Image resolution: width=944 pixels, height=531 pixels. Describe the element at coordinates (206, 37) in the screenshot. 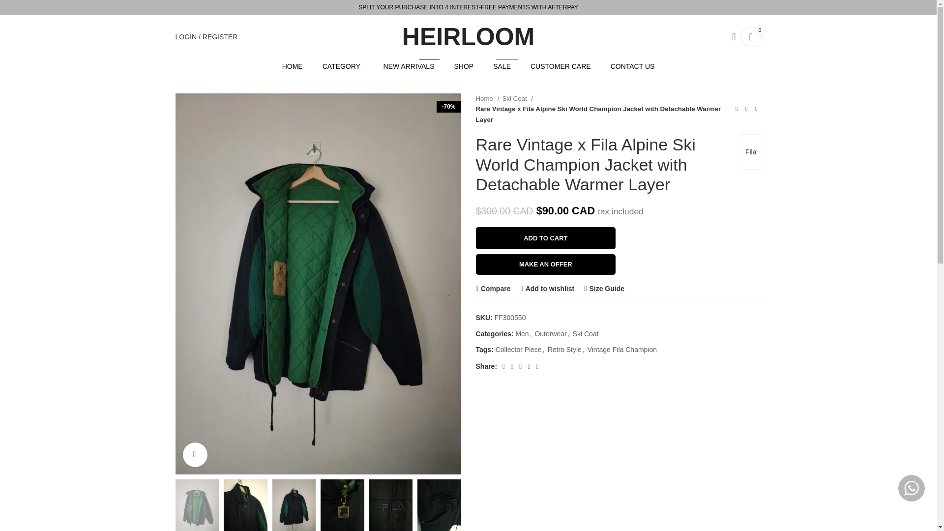

I see `HOME` at that location.